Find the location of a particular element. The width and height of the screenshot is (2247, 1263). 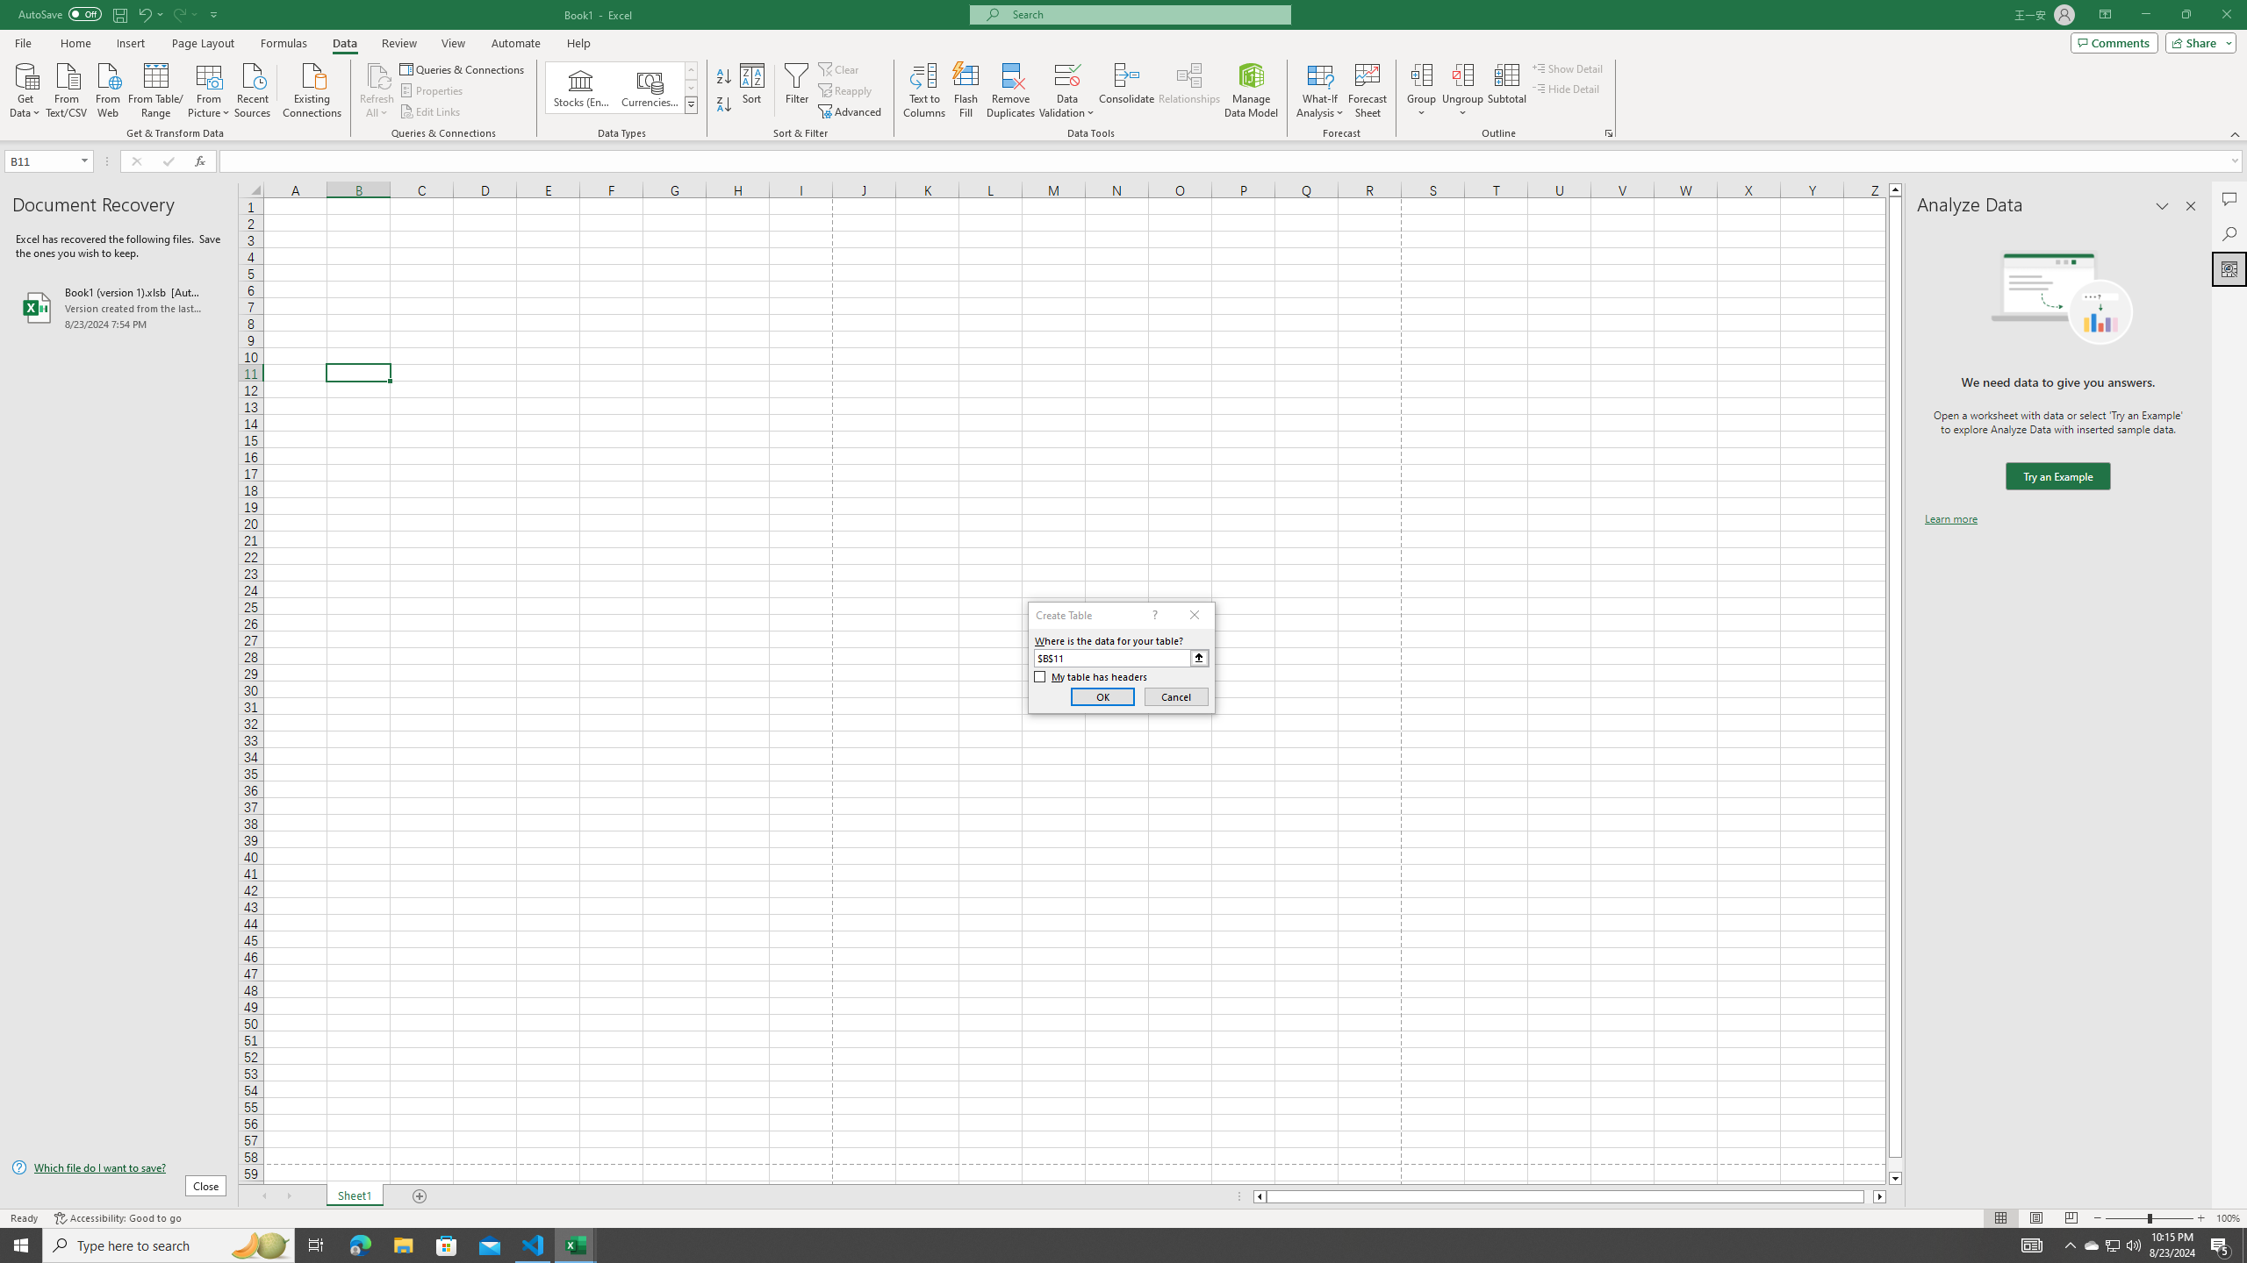

Sort A to Z is located at coordinates (725, 77).